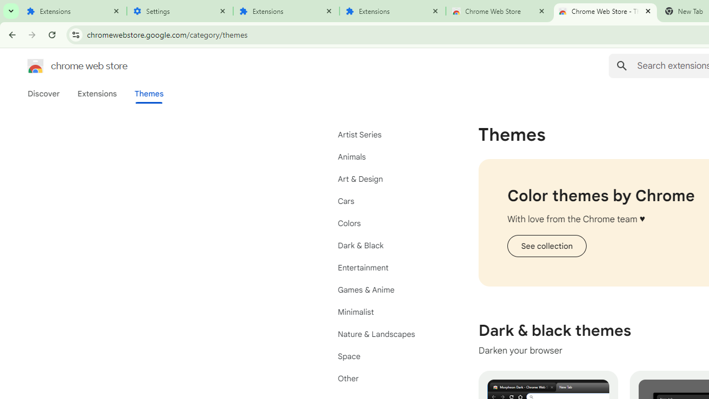 The image size is (709, 399). Describe the element at coordinates (96, 94) in the screenshot. I see `Extensions` at that location.